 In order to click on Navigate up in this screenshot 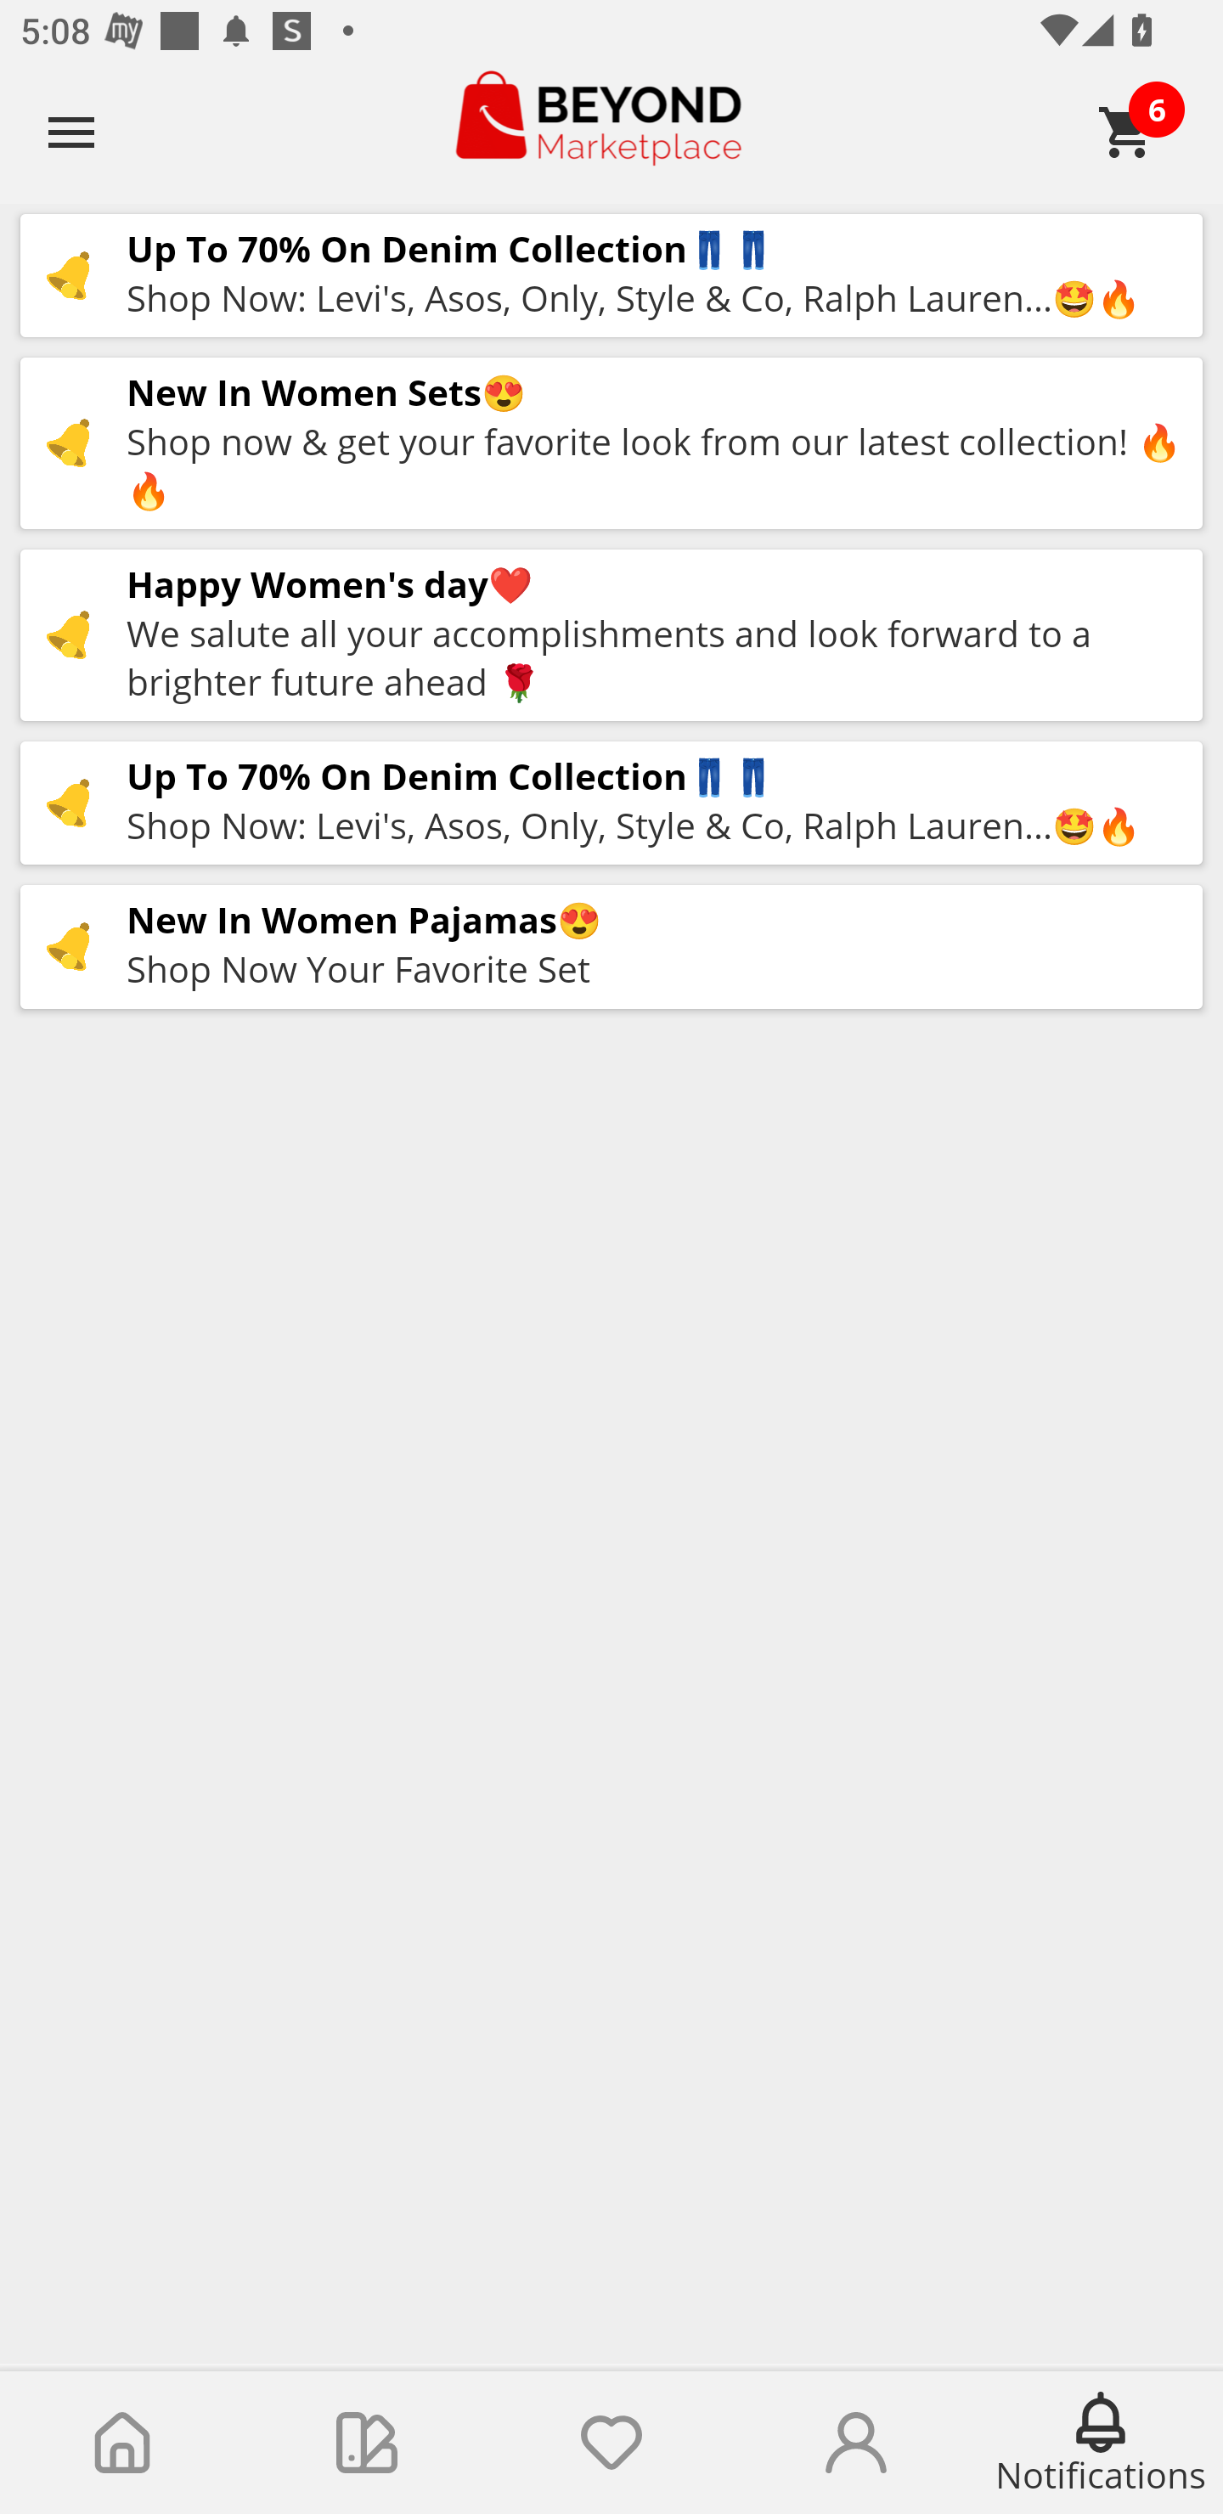, I will do `click(71, 132)`.